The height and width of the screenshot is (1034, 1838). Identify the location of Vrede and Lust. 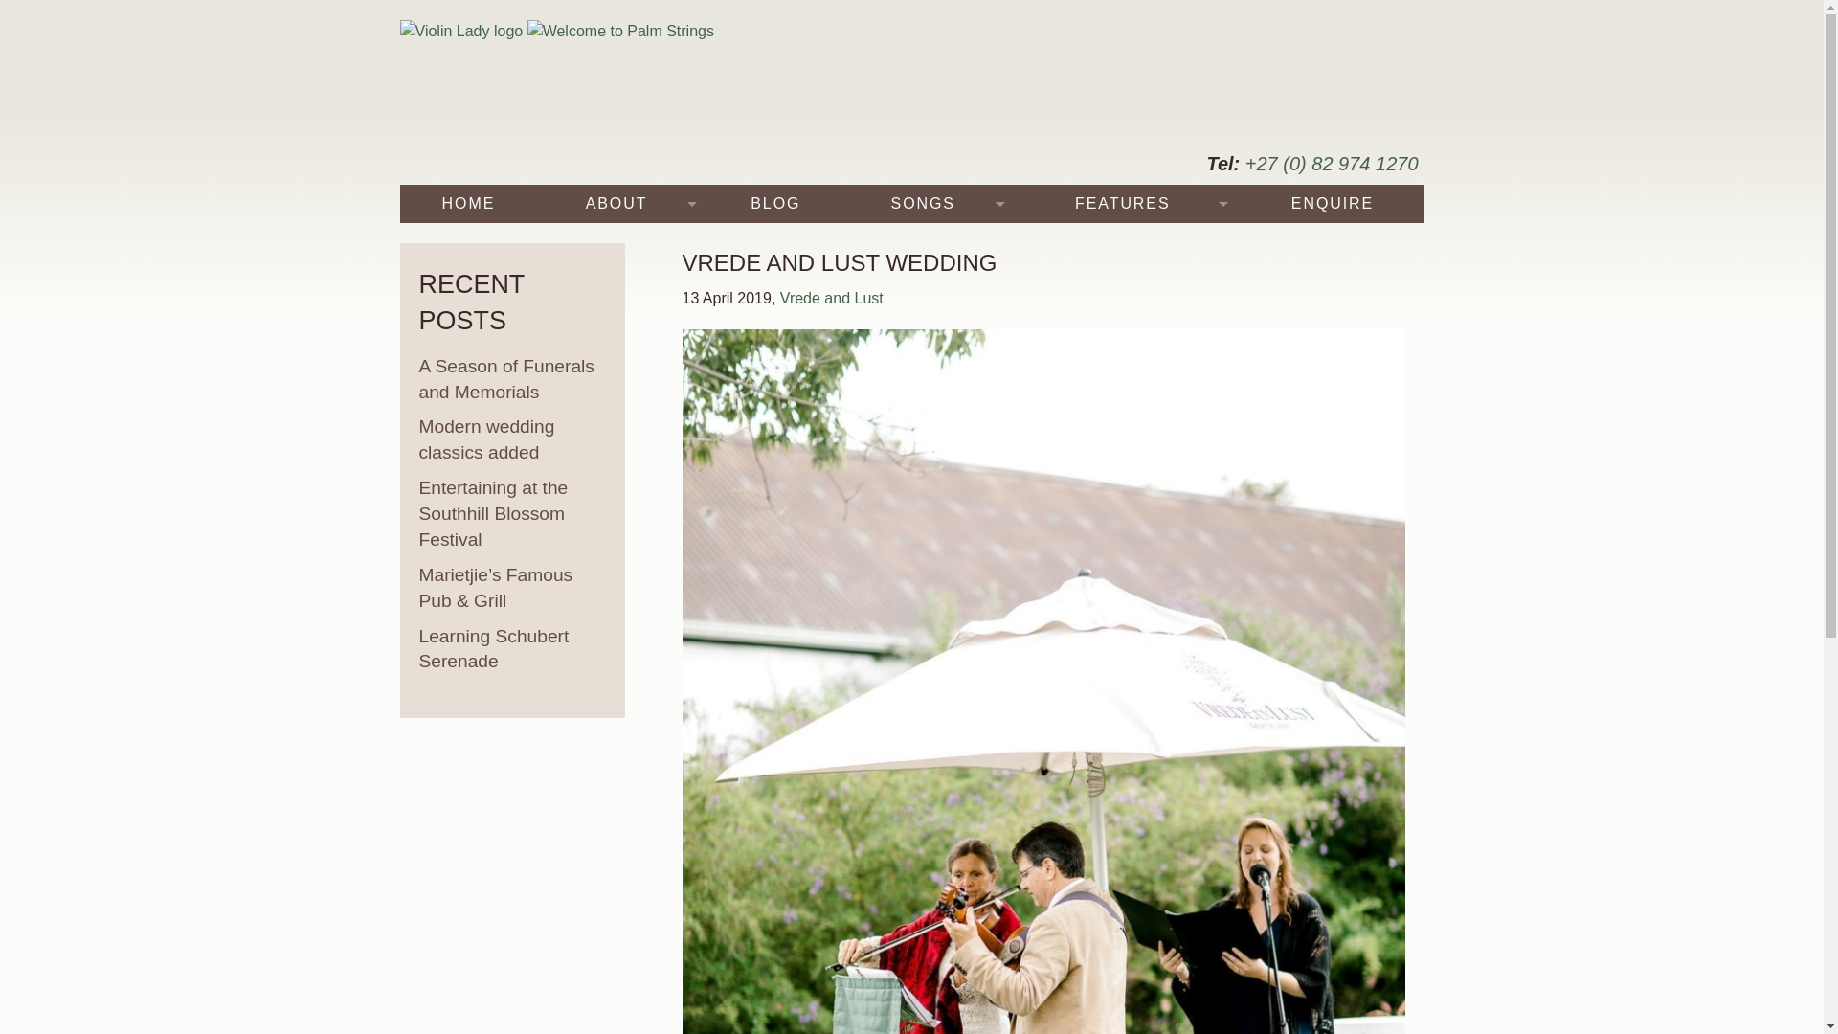
(831, 298).